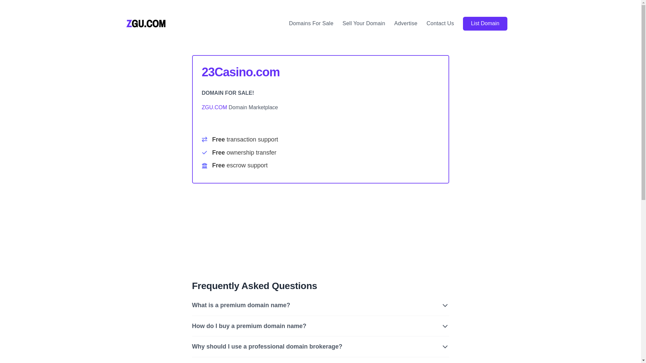 This screenshot has height=363, width=646. What do you see at coordinates (485, 24) in the screenshot?
I see `List Domain` at bounding box center [485, 24].